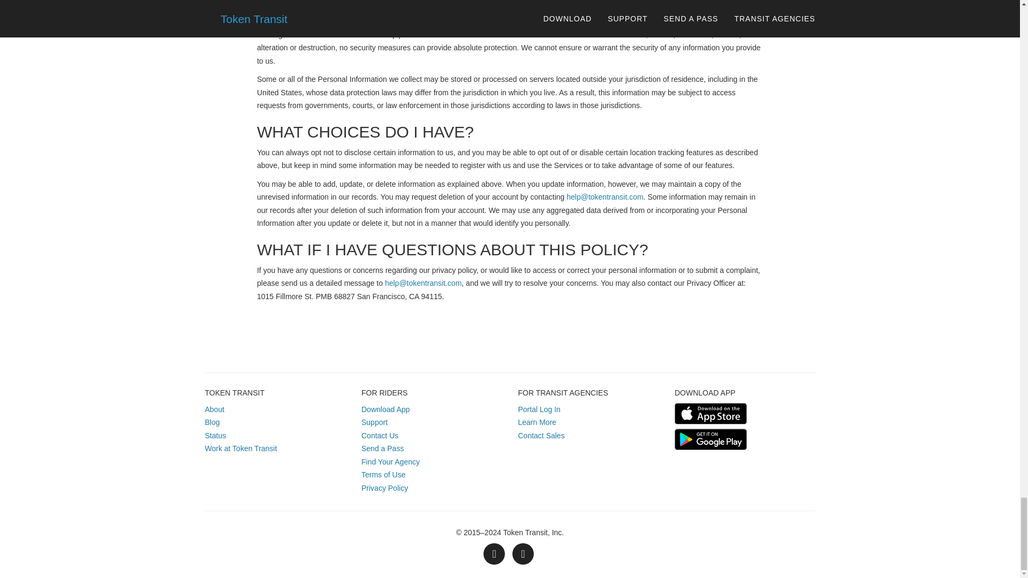 The height and width of the screenshot is (578, 1028). Describe the element at coordinates (212, 422) in the screenshot. I see `Blog` at that location.